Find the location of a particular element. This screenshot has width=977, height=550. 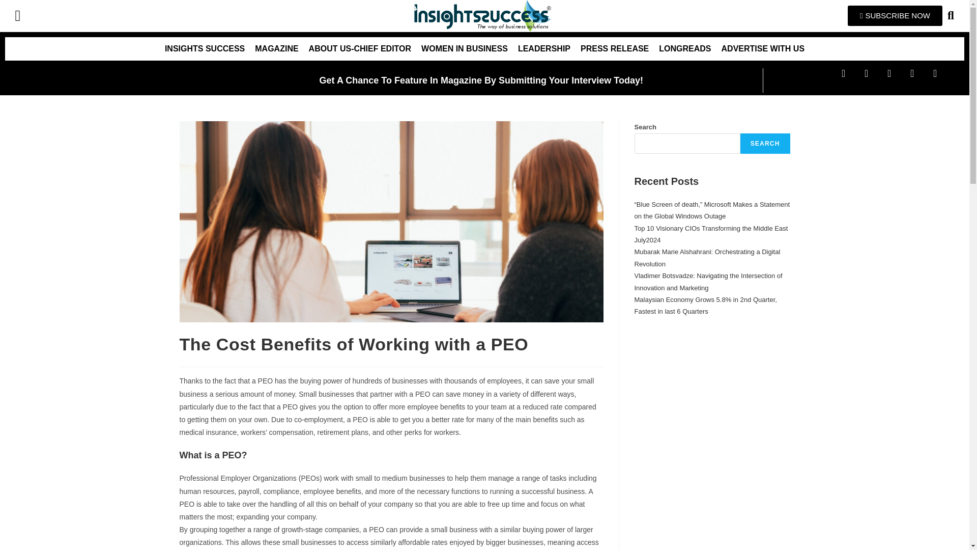

SUBSCRIBE NOW is located at coordinates (895, 15).